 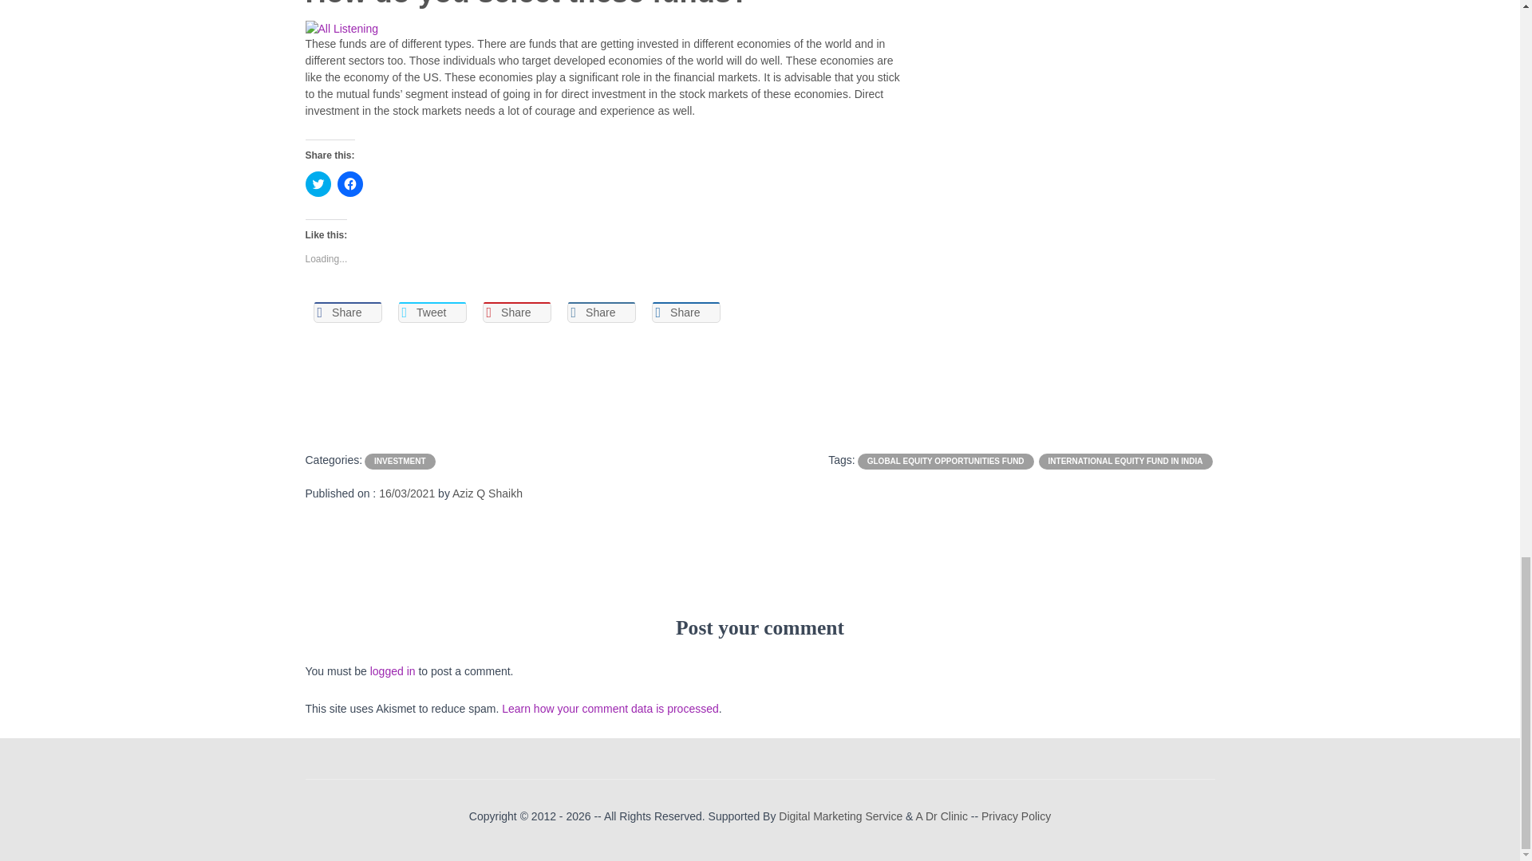 What do you see at coordinates (942, 816) in the screenshot?
I see `A Dr Clinic` at bounding box center [942, 816].